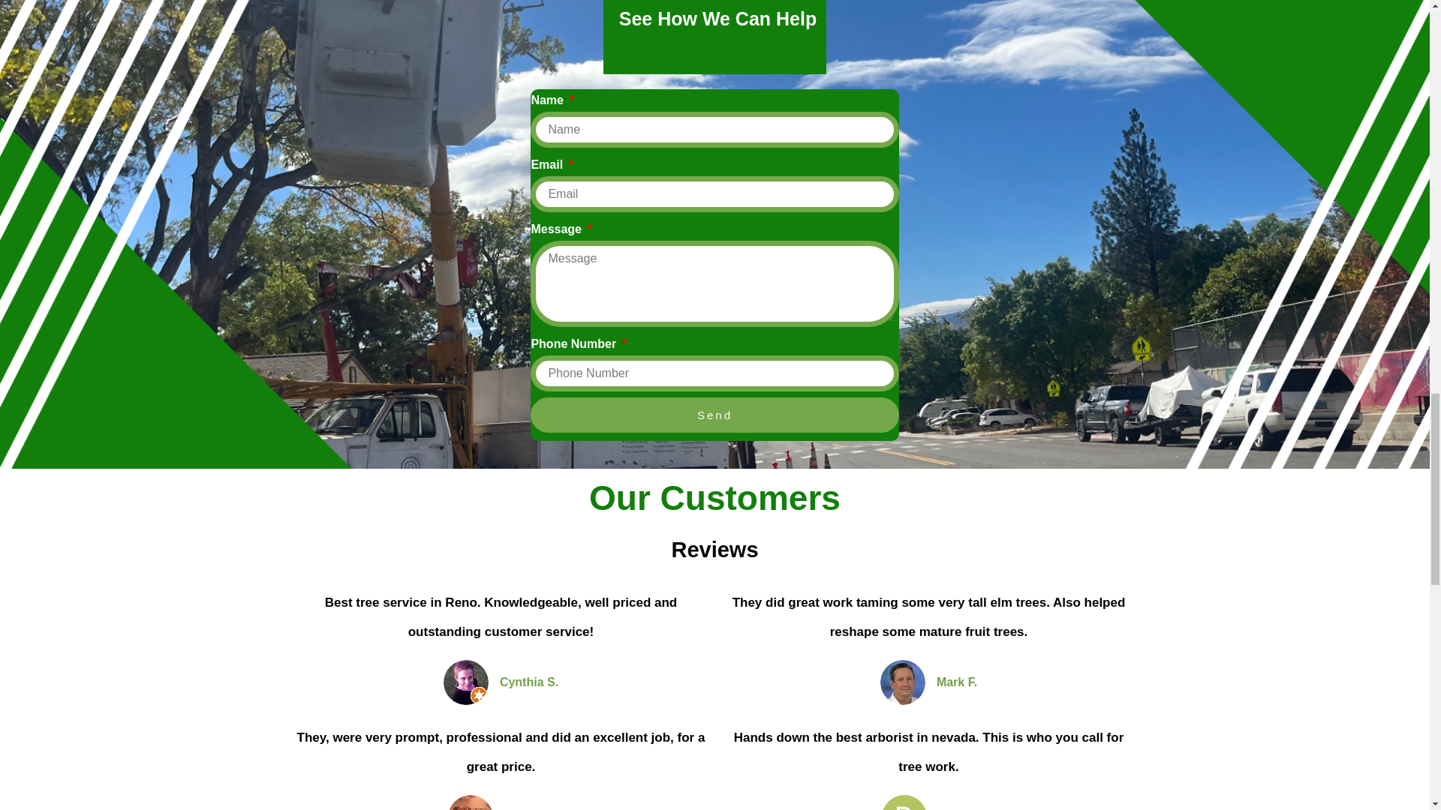 The image size is (1441, 810). Describe the element at coordinates (714, 415) in the screenshot. I see `Send` at that location.